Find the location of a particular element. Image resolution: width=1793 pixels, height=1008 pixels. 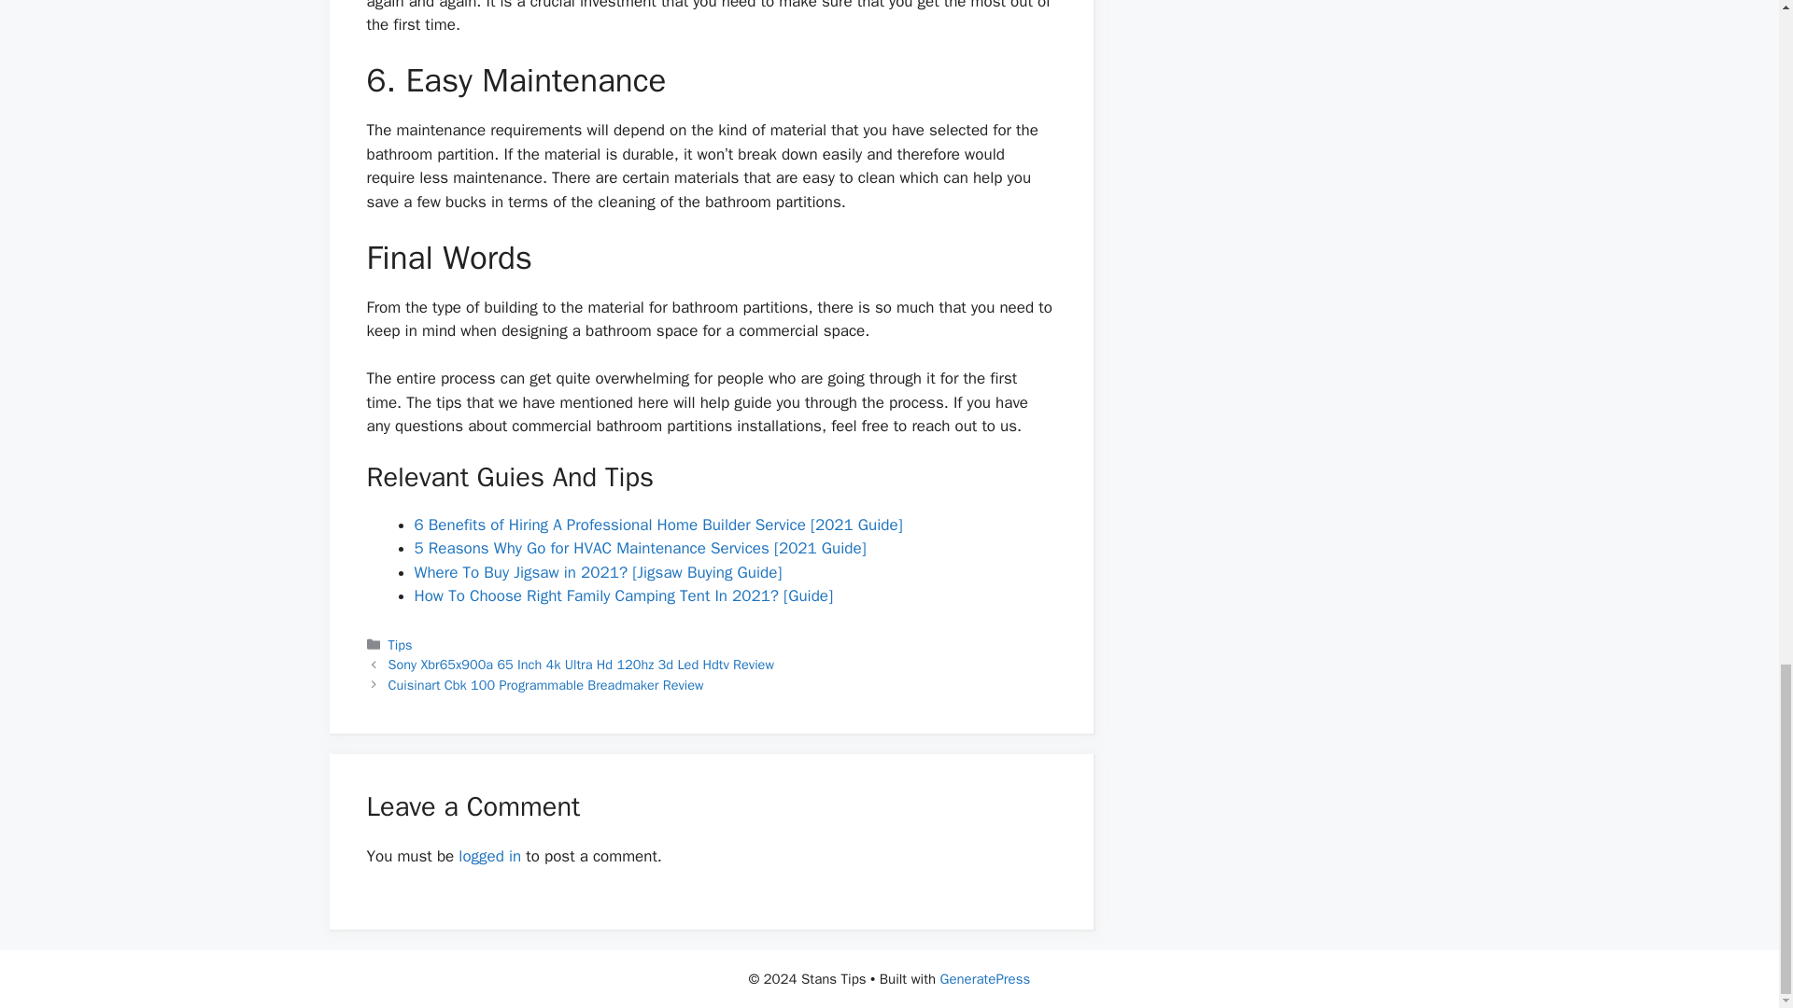

Sony Xbr65x900a 65 Inch 4k Ultra Hd 120hz 3d Led Hdtv Review is located at coordinates (581, 665).